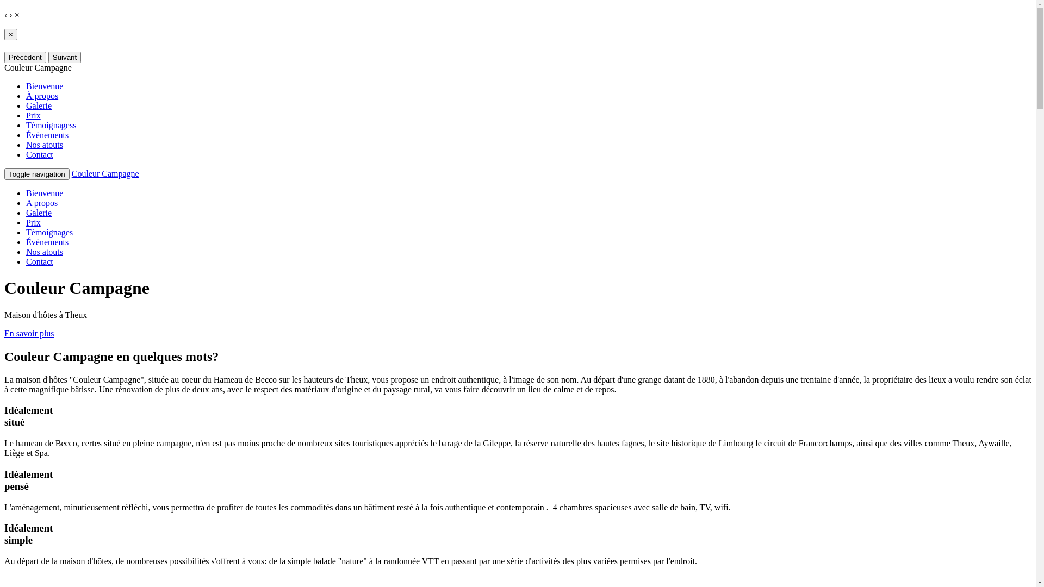  Describe the element at coordinates (37, 174) in the screenshot. I see `Toggle navigation` at that location.